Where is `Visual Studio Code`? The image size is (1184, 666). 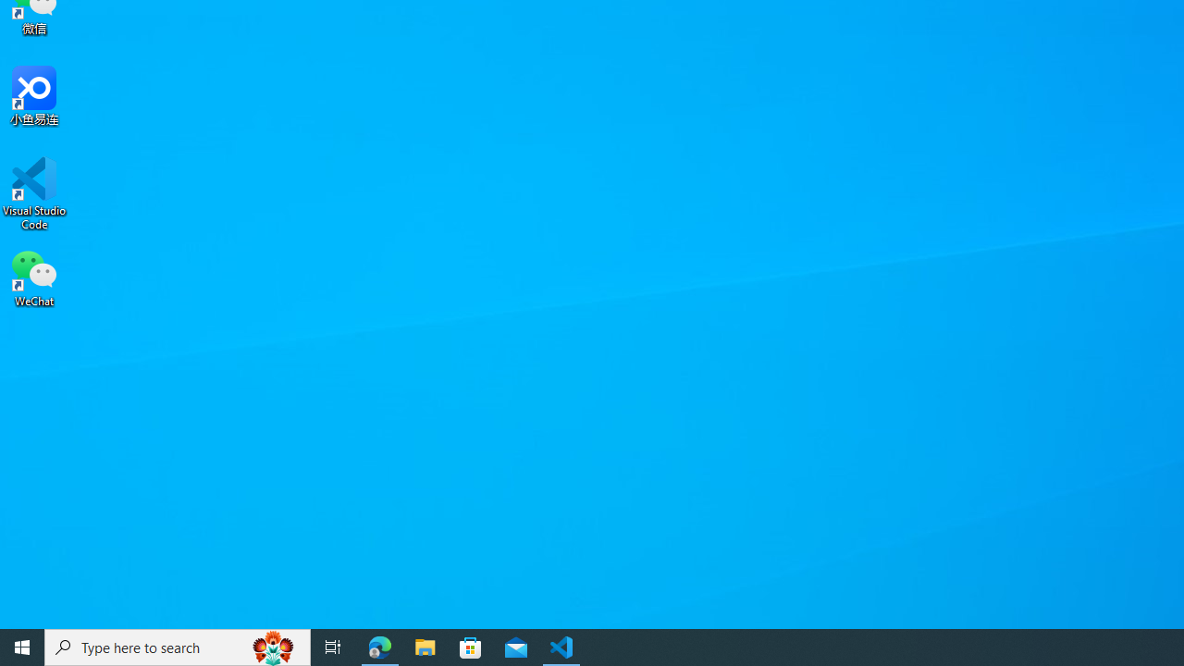
Visual Studio Code is located at coordinates (34, 193).